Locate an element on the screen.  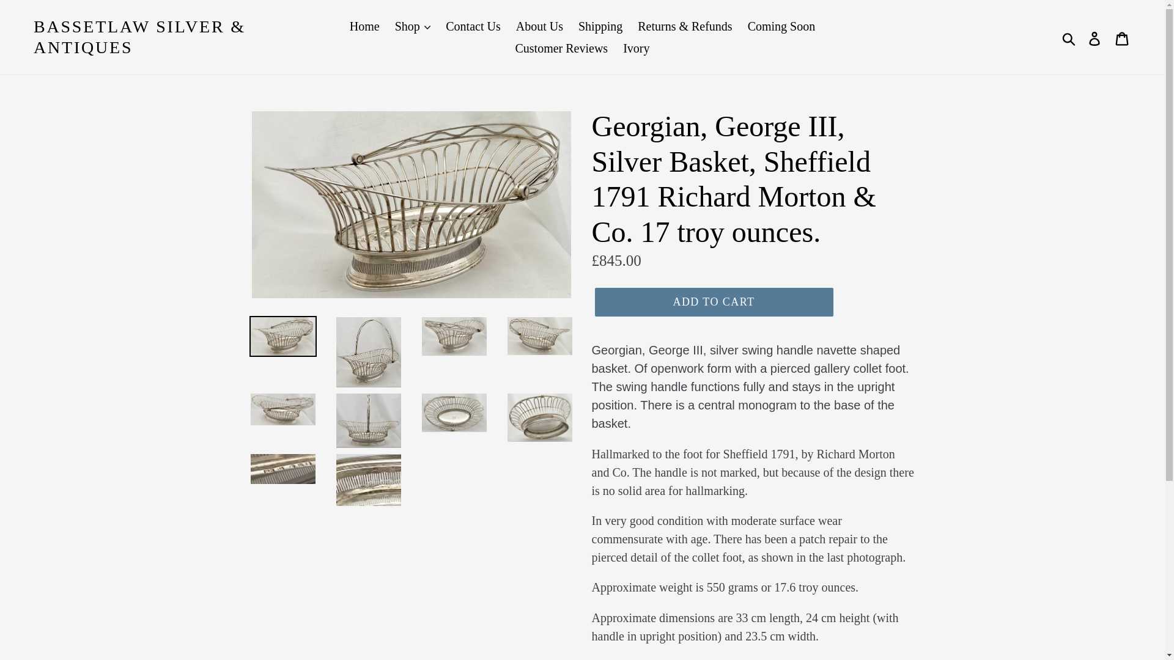
Log in is located at coordinates (1095, 37).